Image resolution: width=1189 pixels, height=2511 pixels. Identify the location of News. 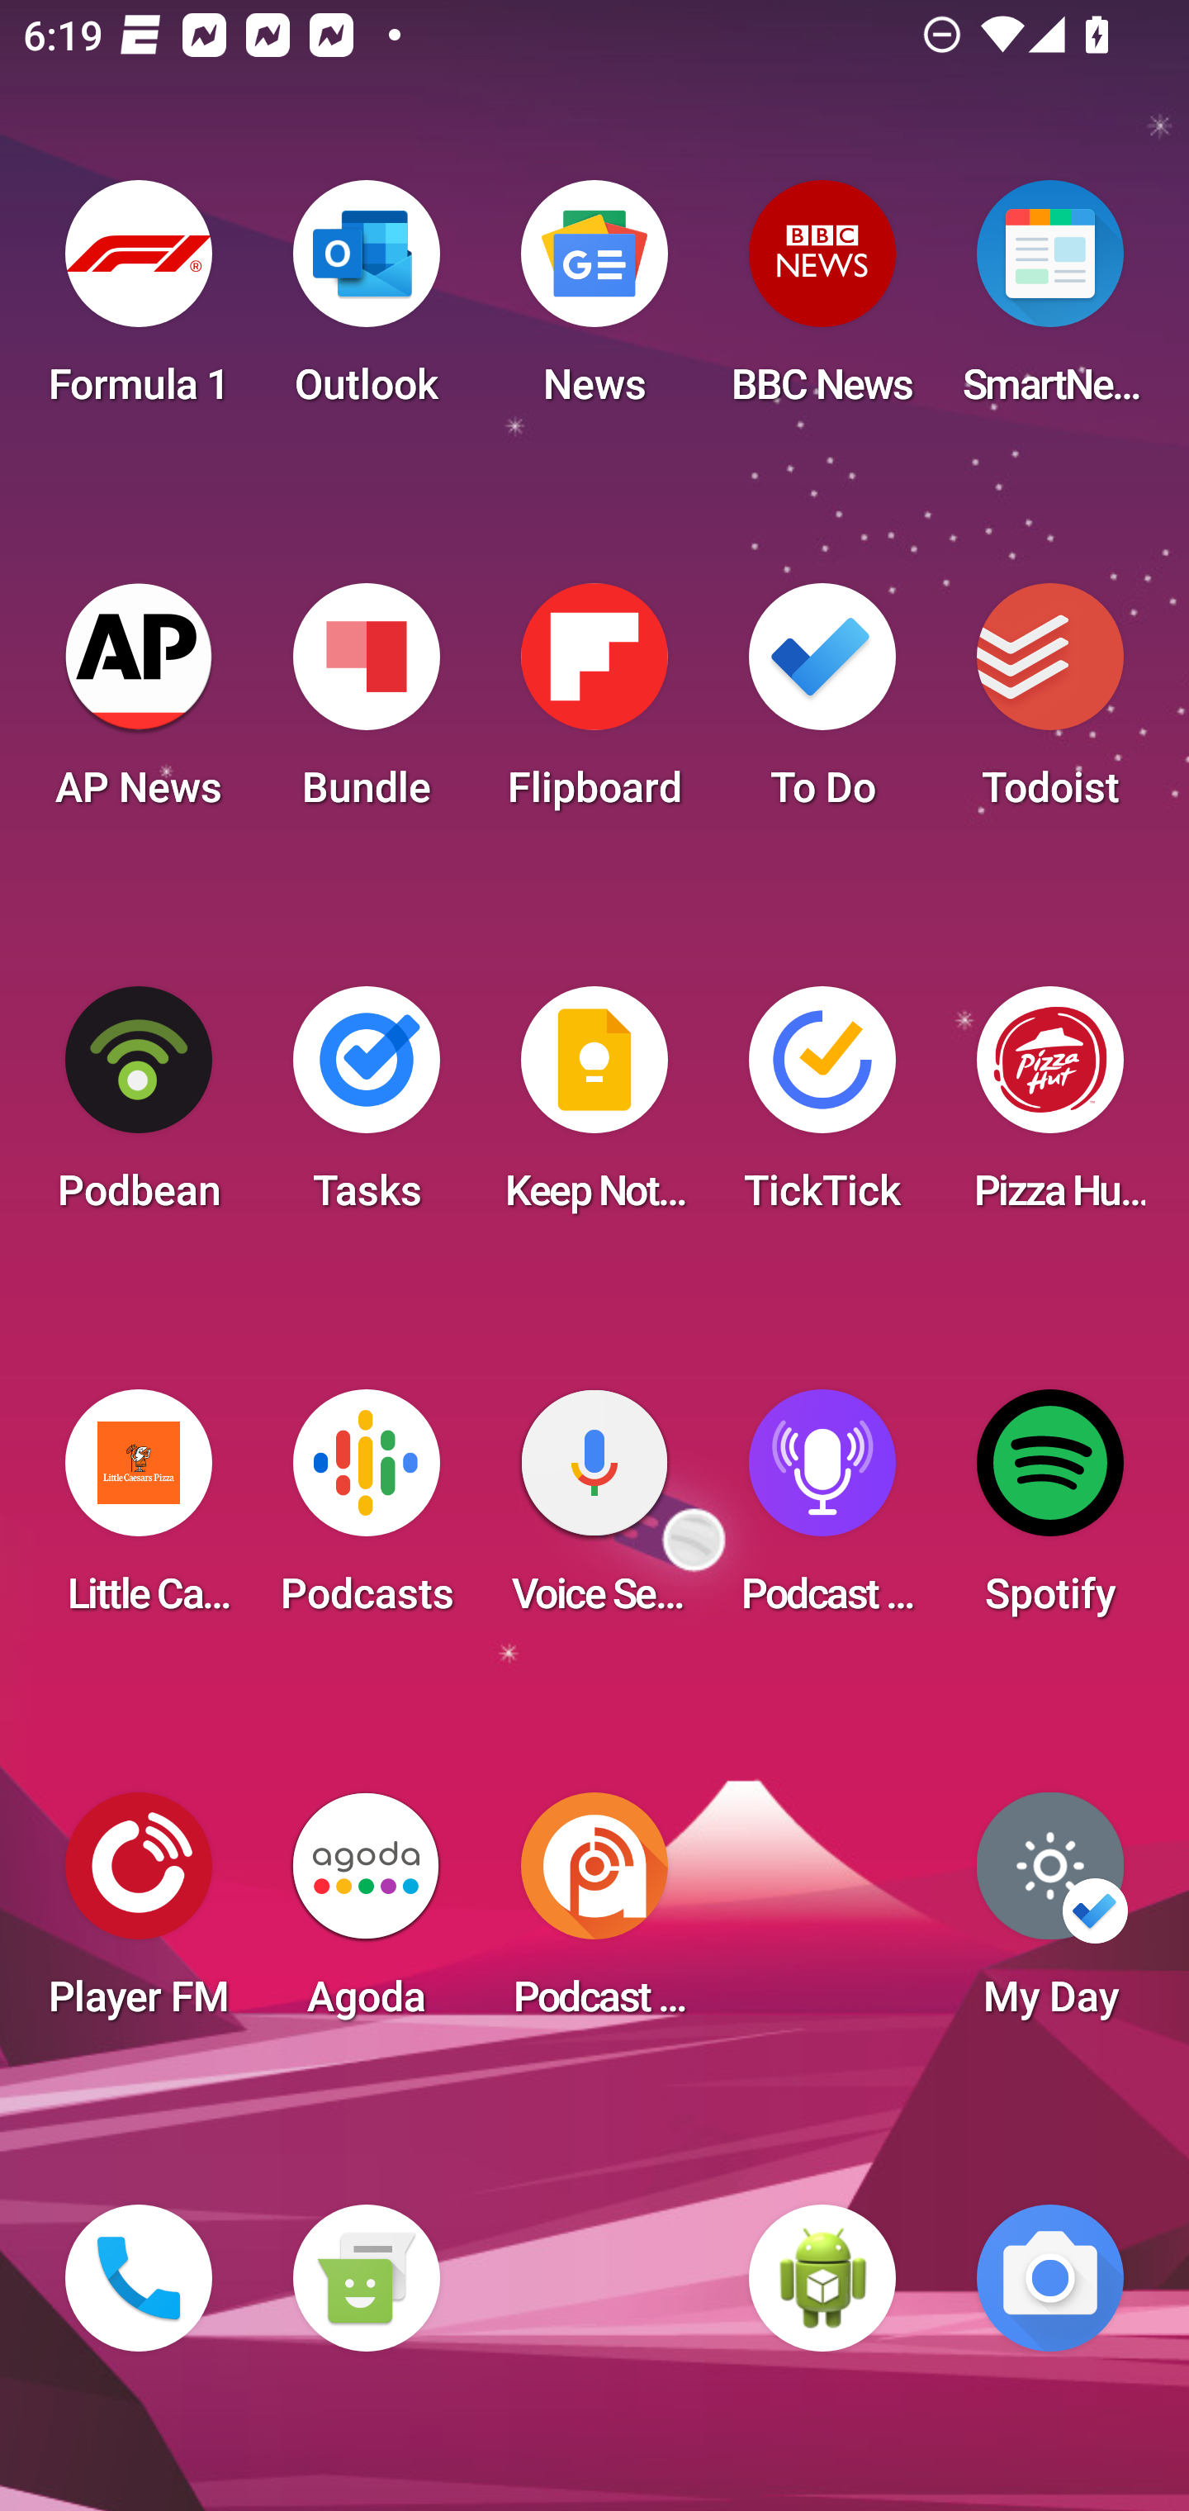
(594, 302).